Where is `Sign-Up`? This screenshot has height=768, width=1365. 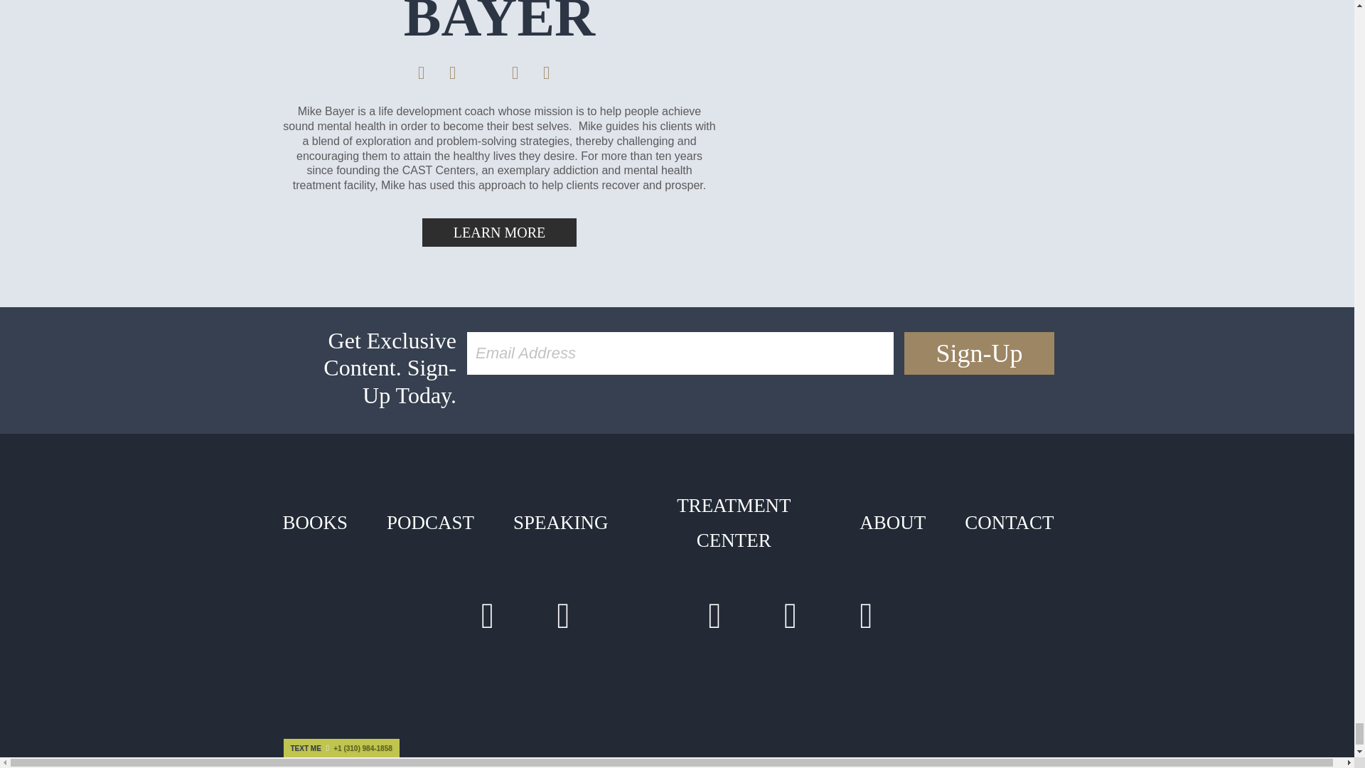
Sign-Up is located at coordinates (978, 353).